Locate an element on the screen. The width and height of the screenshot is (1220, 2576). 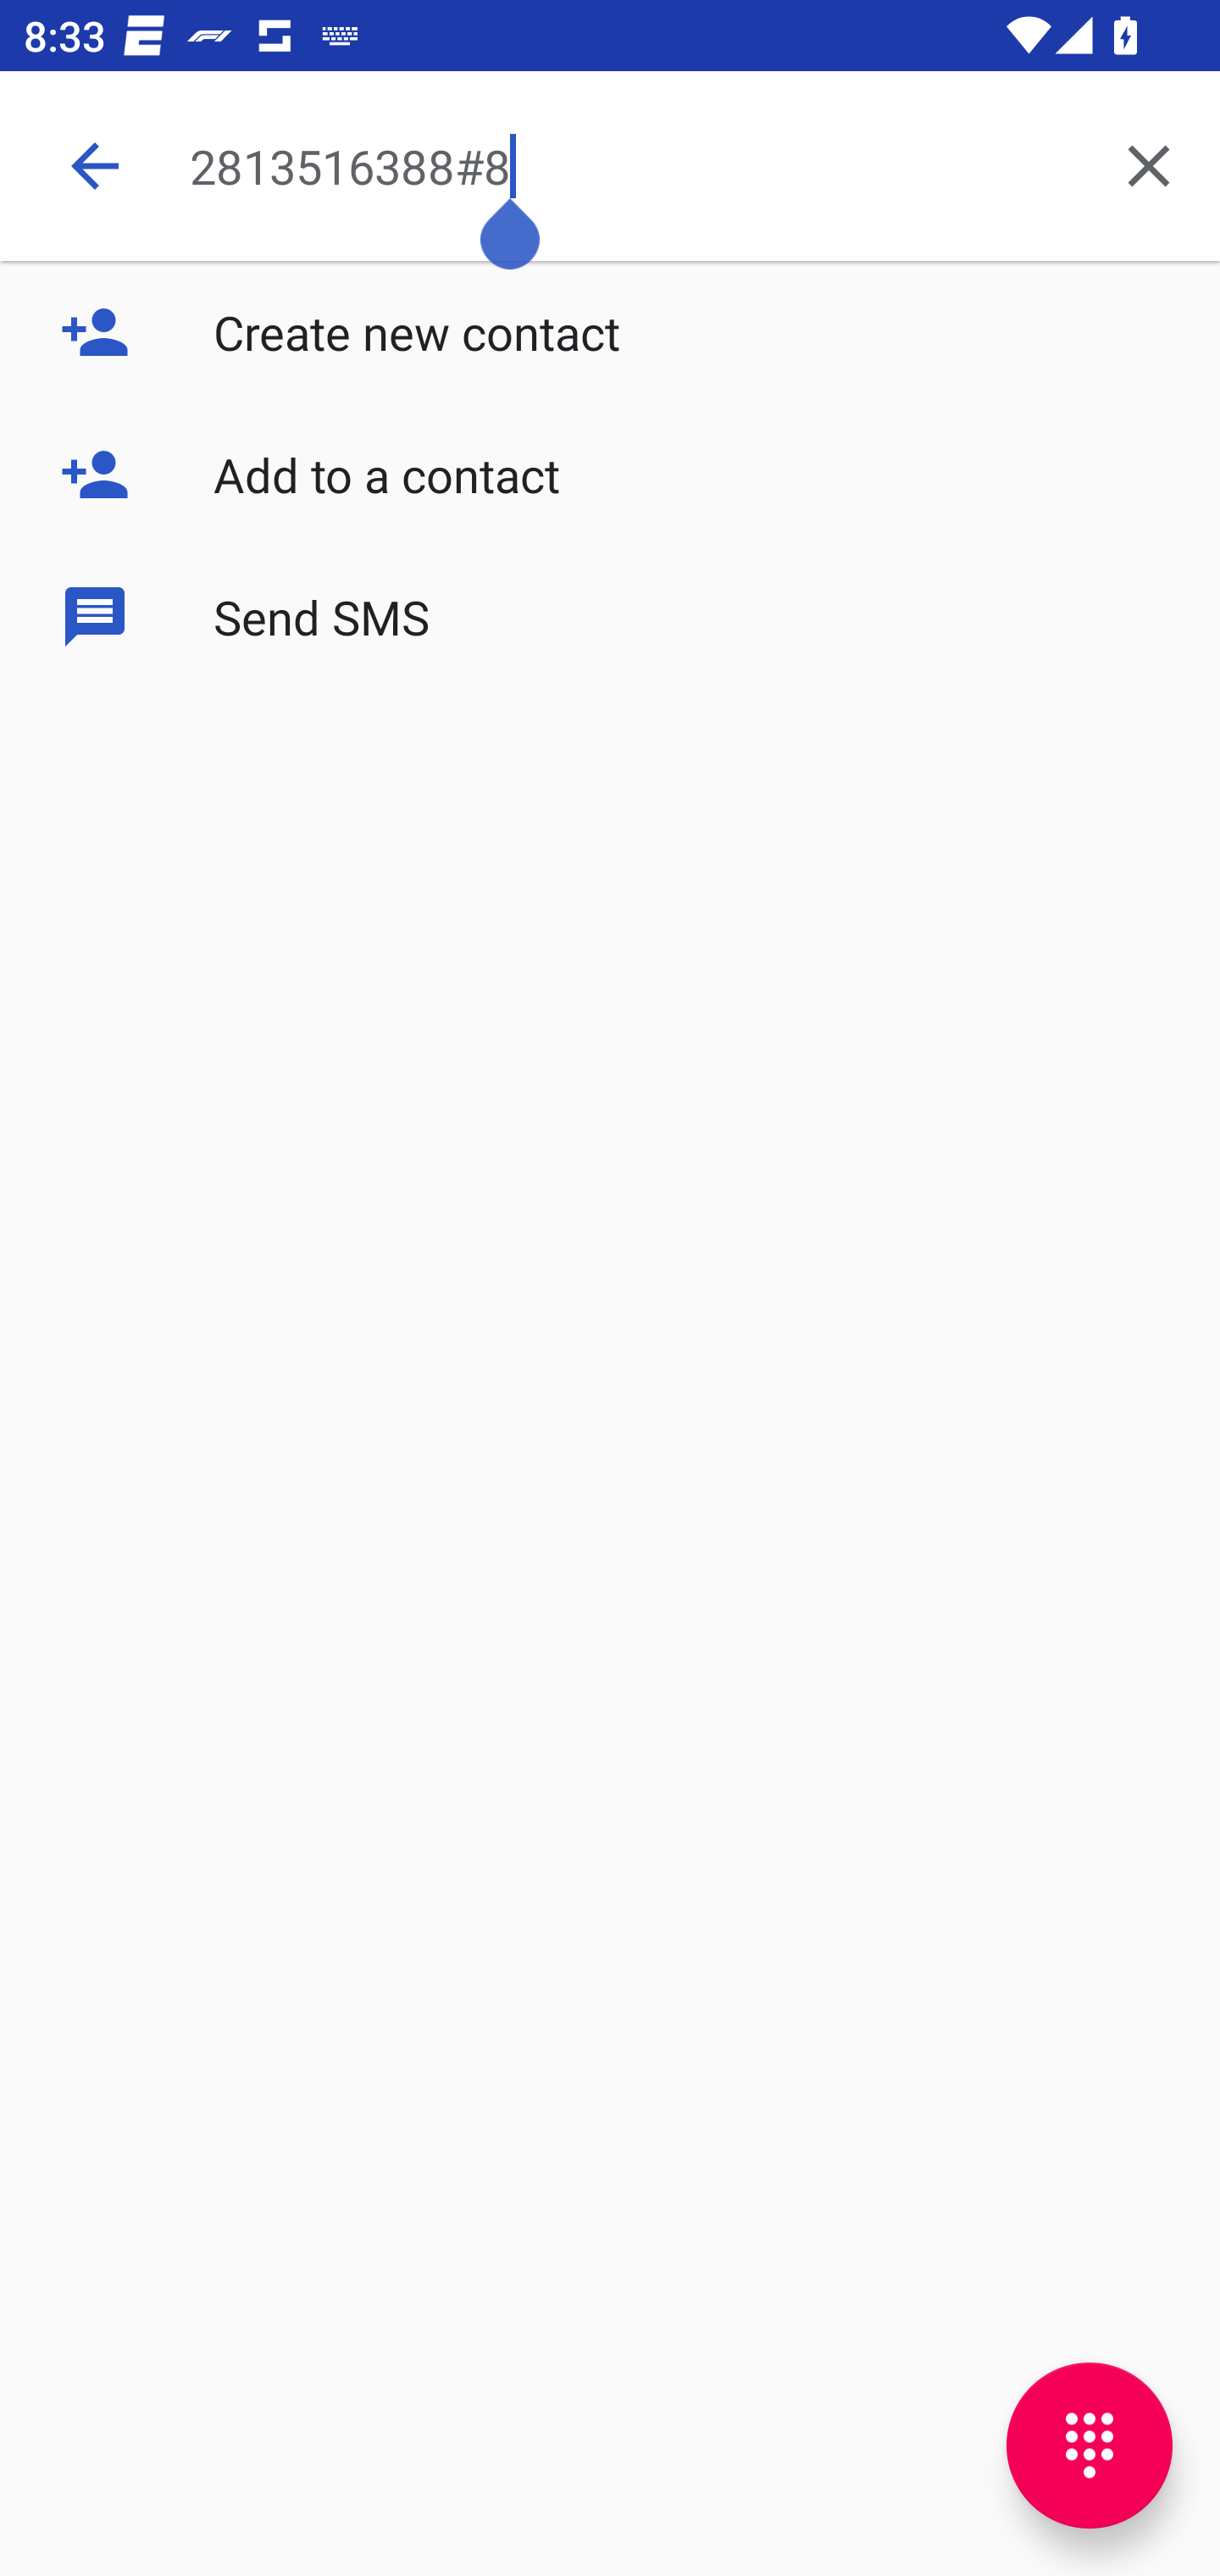
Clear search is located at coordinates (1149, 166).